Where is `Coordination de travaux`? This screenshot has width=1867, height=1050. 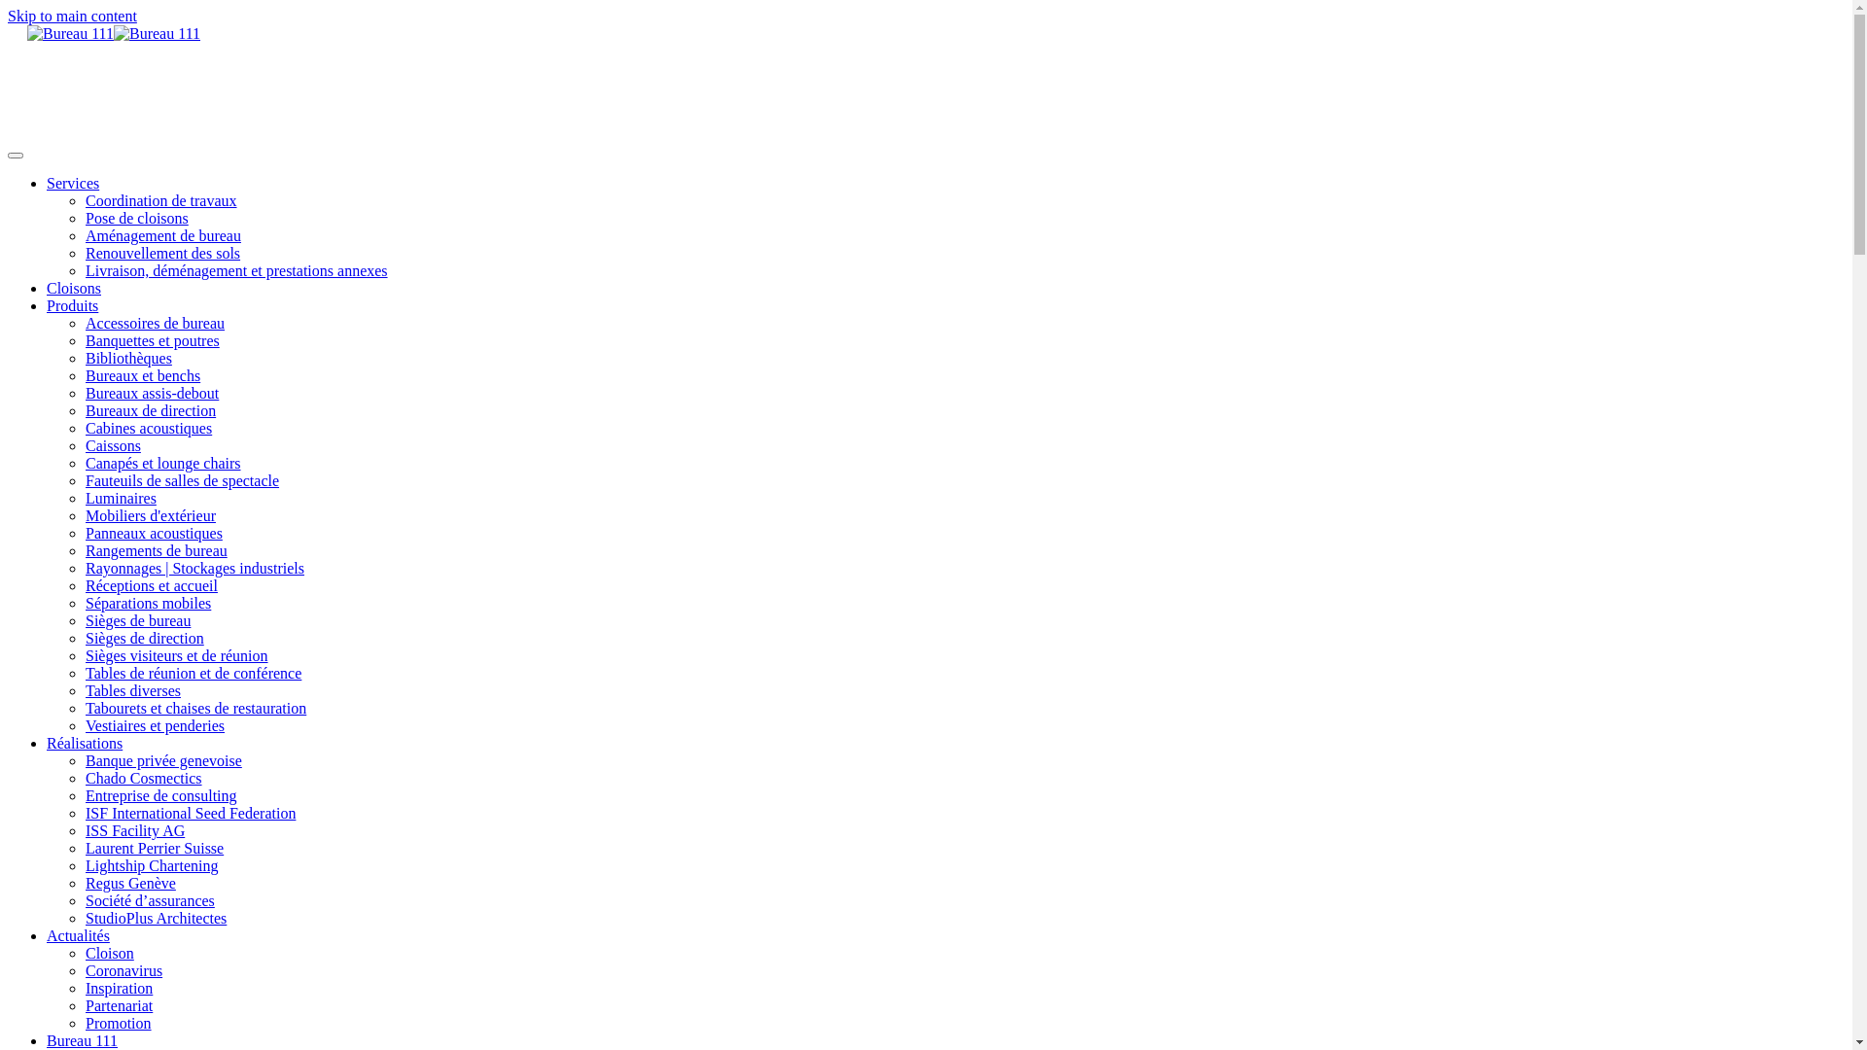
Coordination de travaux is located at coordinates (161, 200).